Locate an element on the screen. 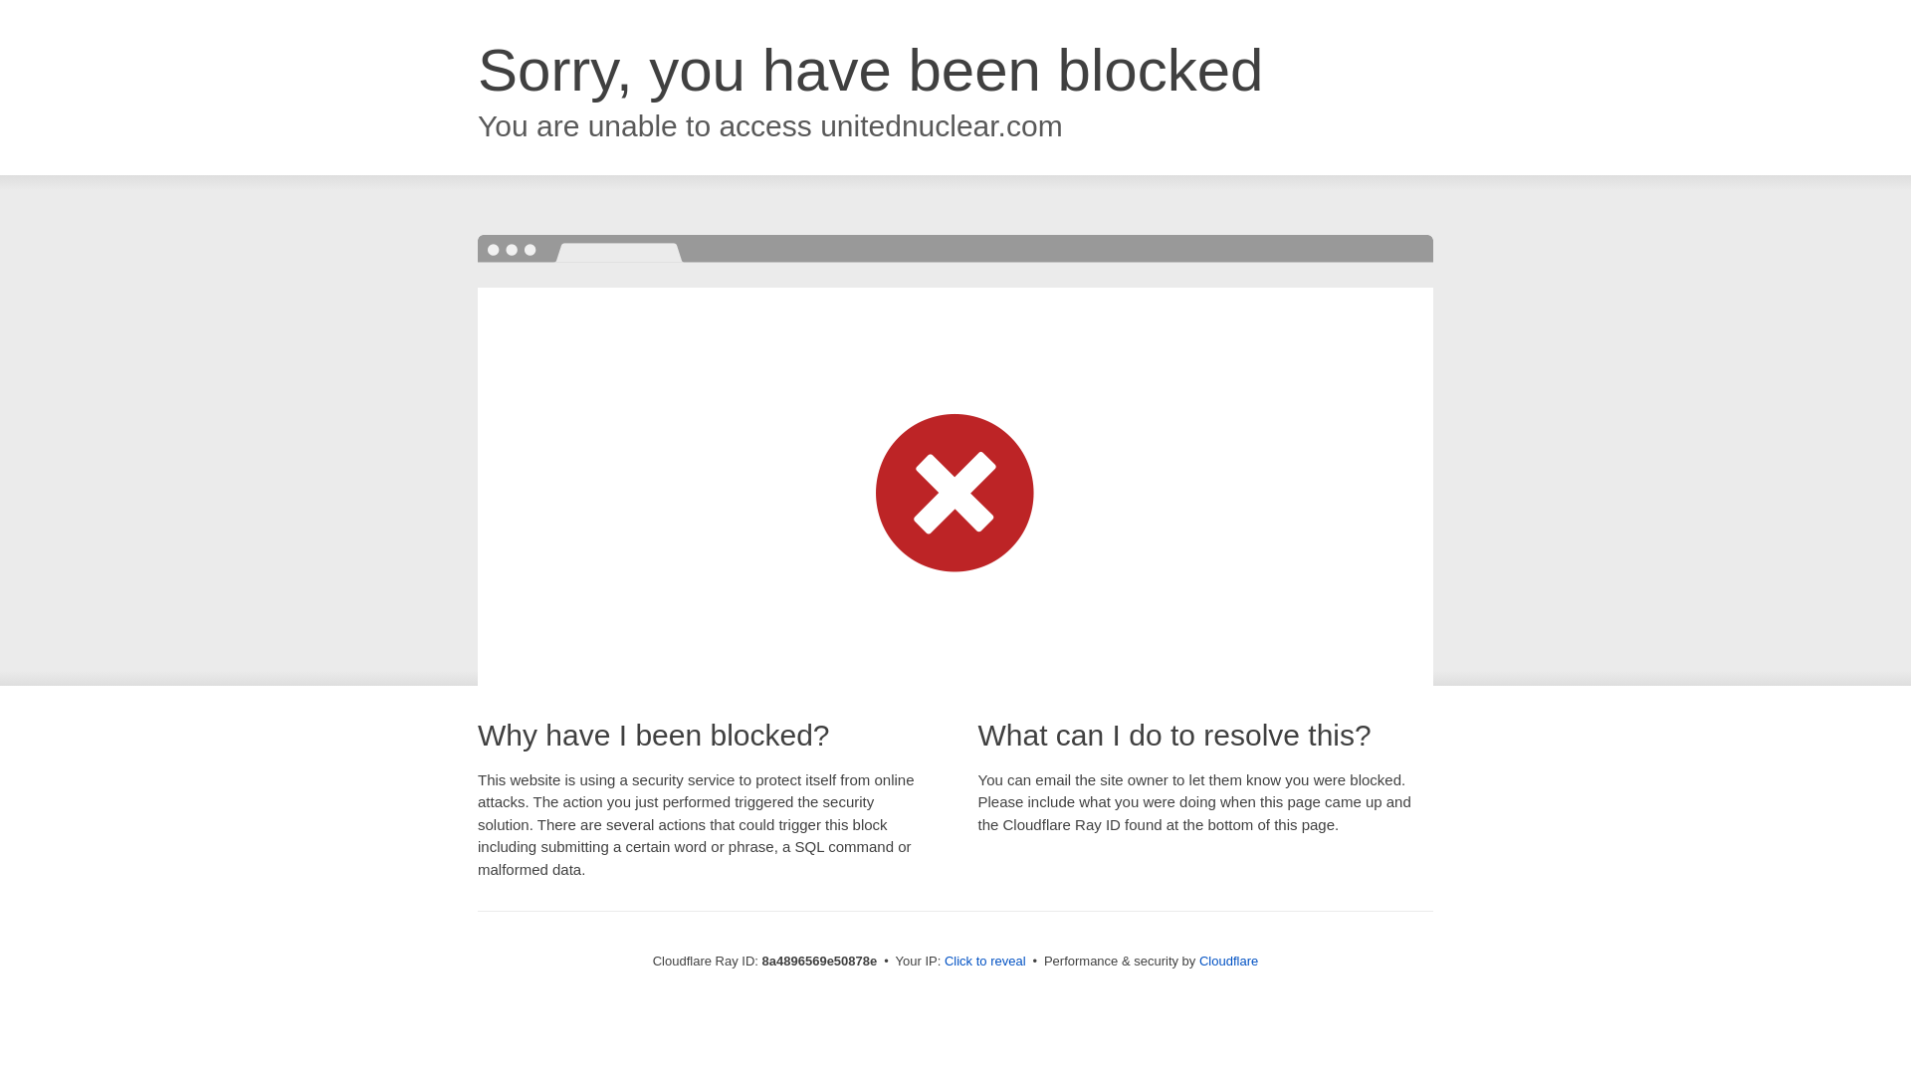 Image resolution: width=1911 pixels, height=1075 pixels. Click to reveal is located at coordinates (985, 962).